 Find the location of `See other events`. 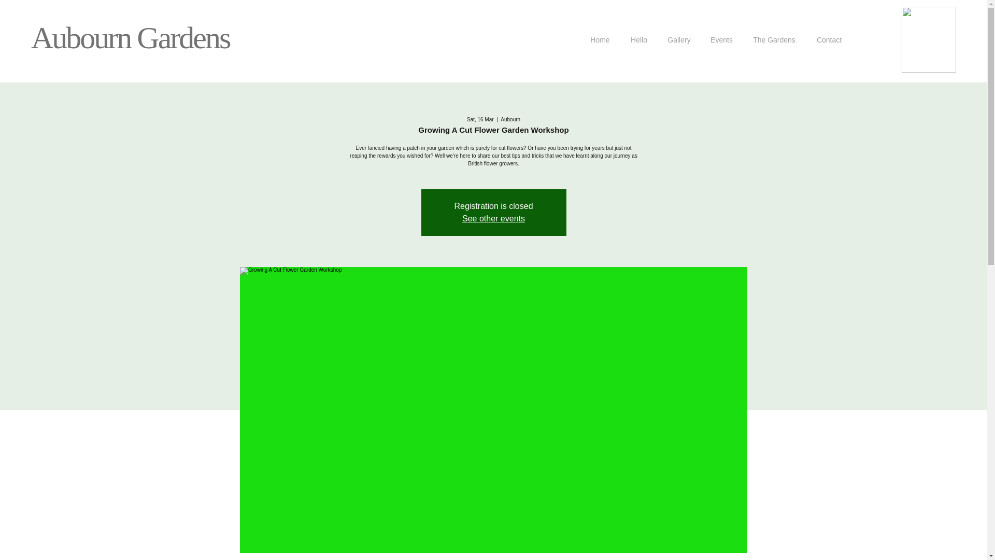

See other events is located at coordinates (493, 218).